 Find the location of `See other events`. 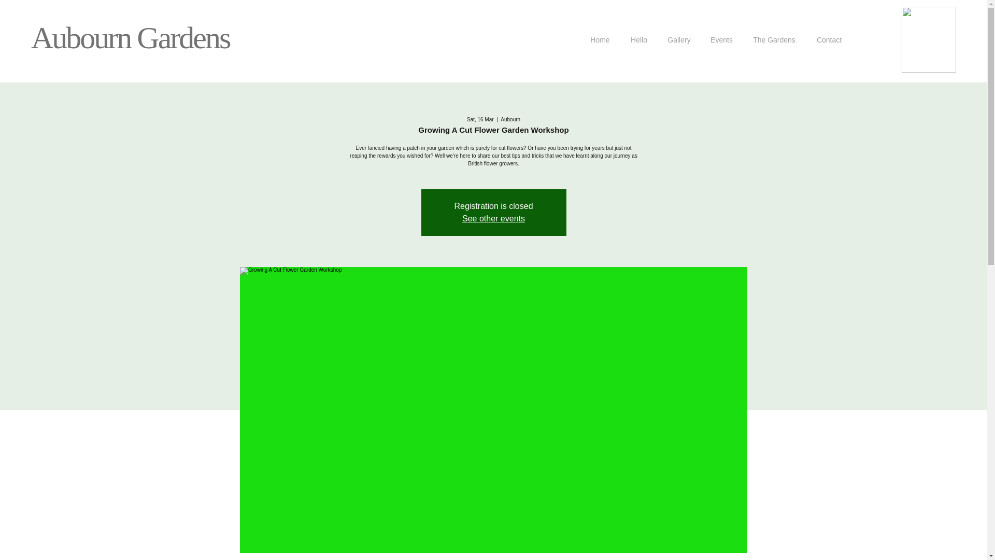

See other events is located at coordinates (493, 218).